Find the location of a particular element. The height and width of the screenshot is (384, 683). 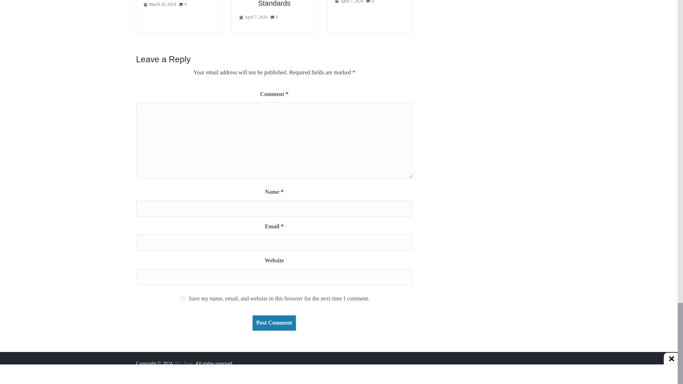

7:27 am is located at coordinates (159, 4).